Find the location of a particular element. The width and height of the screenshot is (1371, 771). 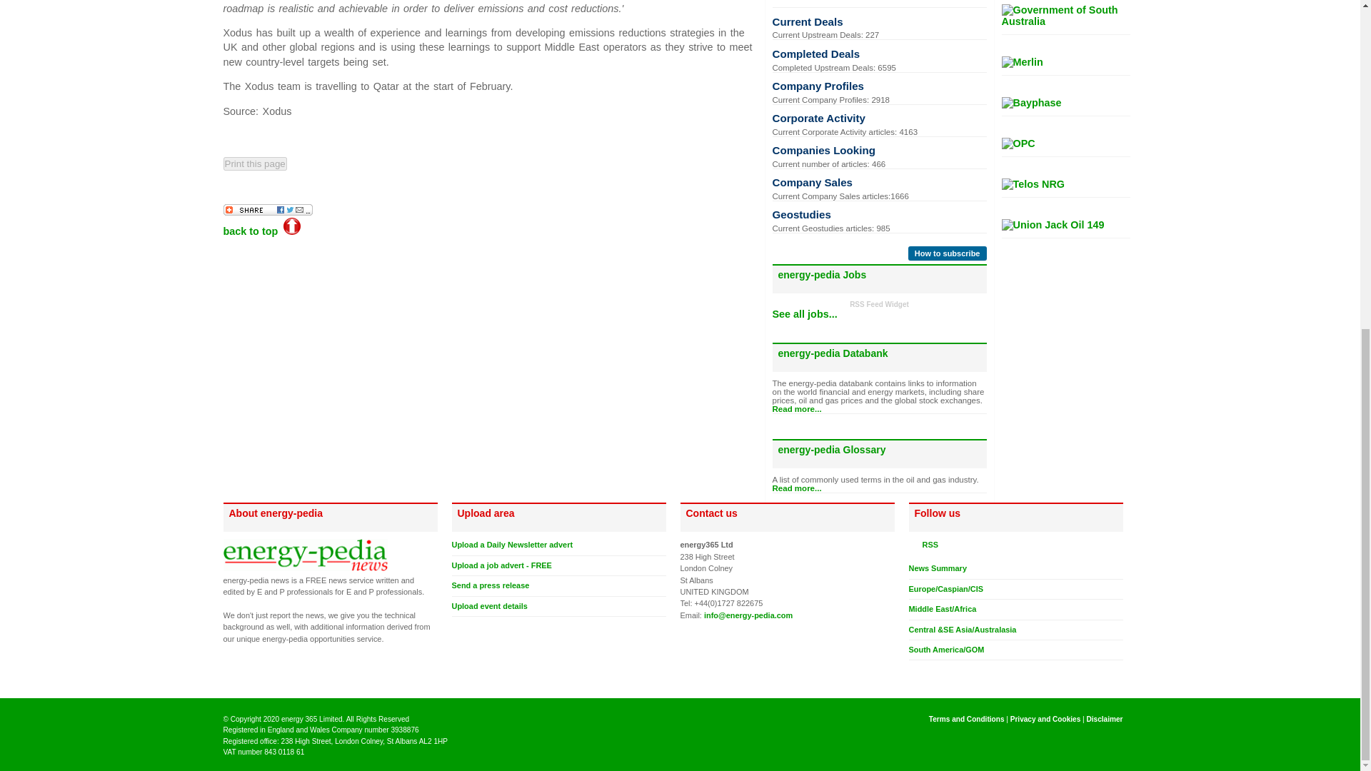

Print this page is located at coordinates (254, 163).